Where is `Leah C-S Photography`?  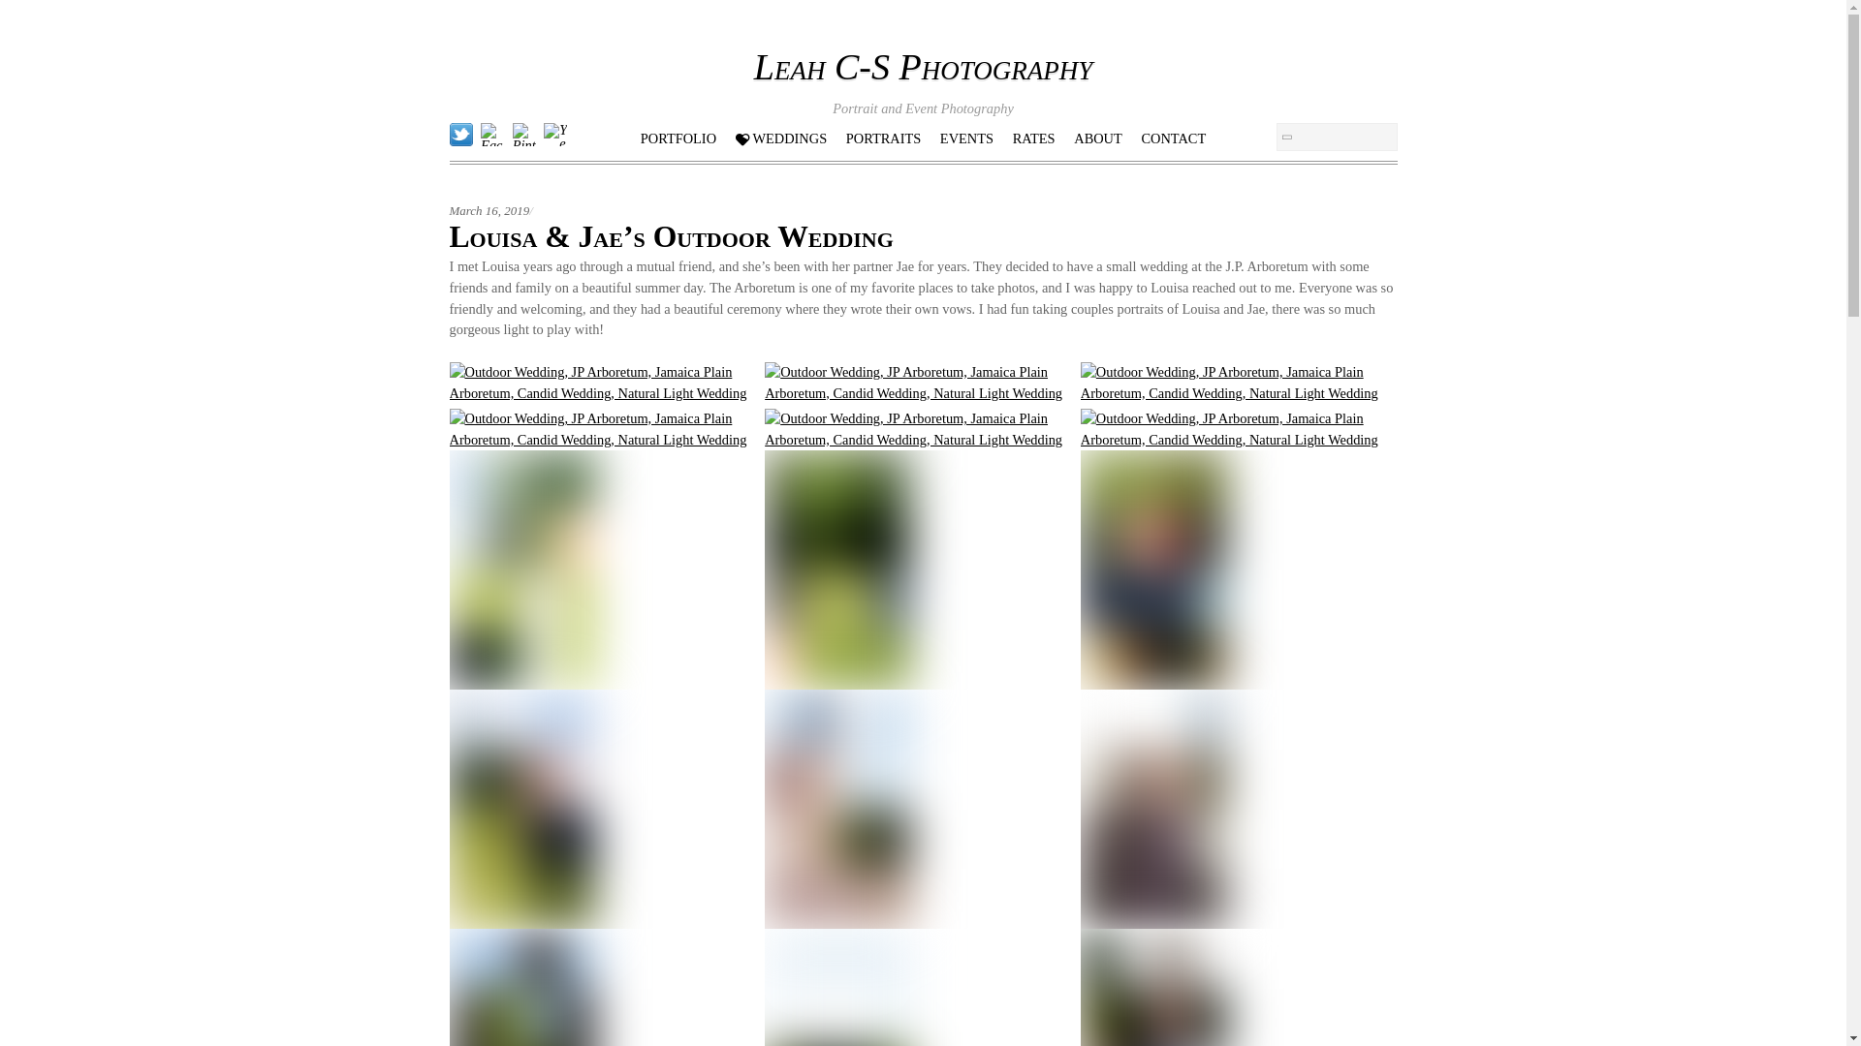
Leah C-S Photography is located at coordinates (923, 66).